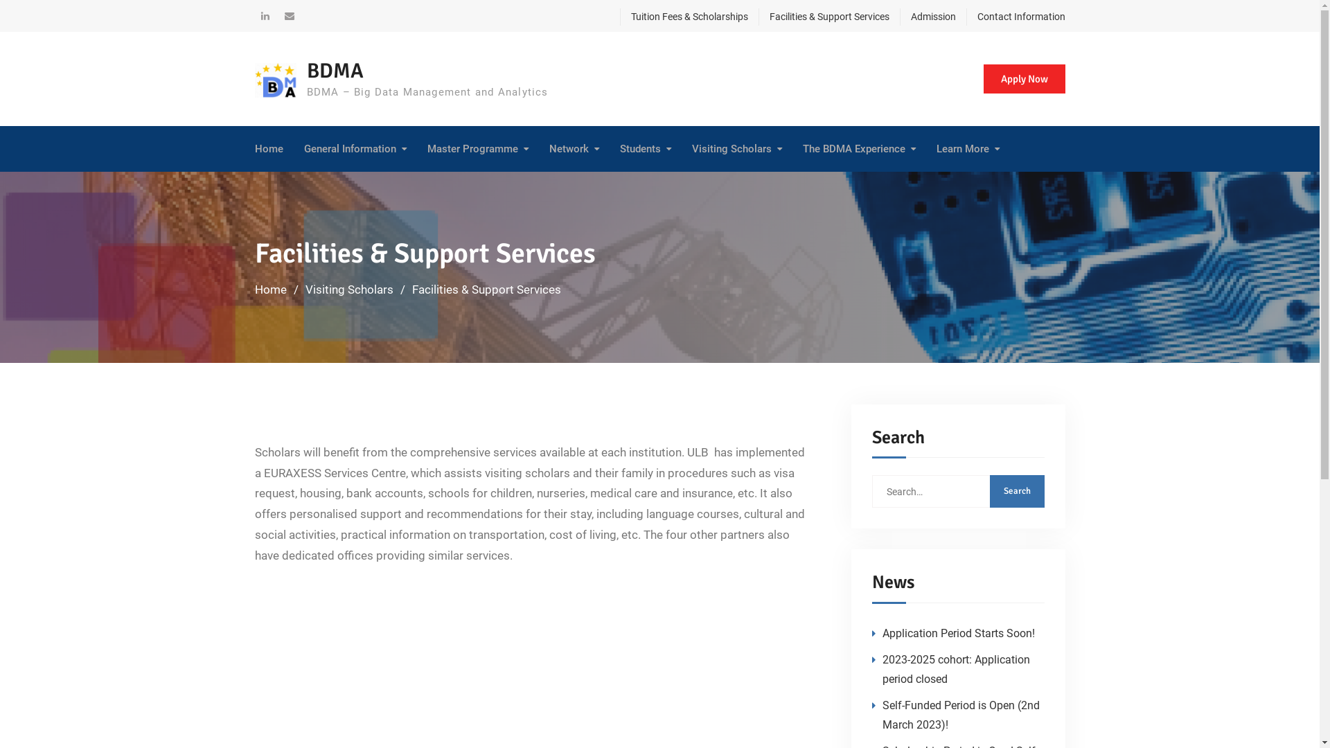 Image resolution: width=1330 pixels, height=748 pixels. I want to click on Useful Links, so click(1004, 186).